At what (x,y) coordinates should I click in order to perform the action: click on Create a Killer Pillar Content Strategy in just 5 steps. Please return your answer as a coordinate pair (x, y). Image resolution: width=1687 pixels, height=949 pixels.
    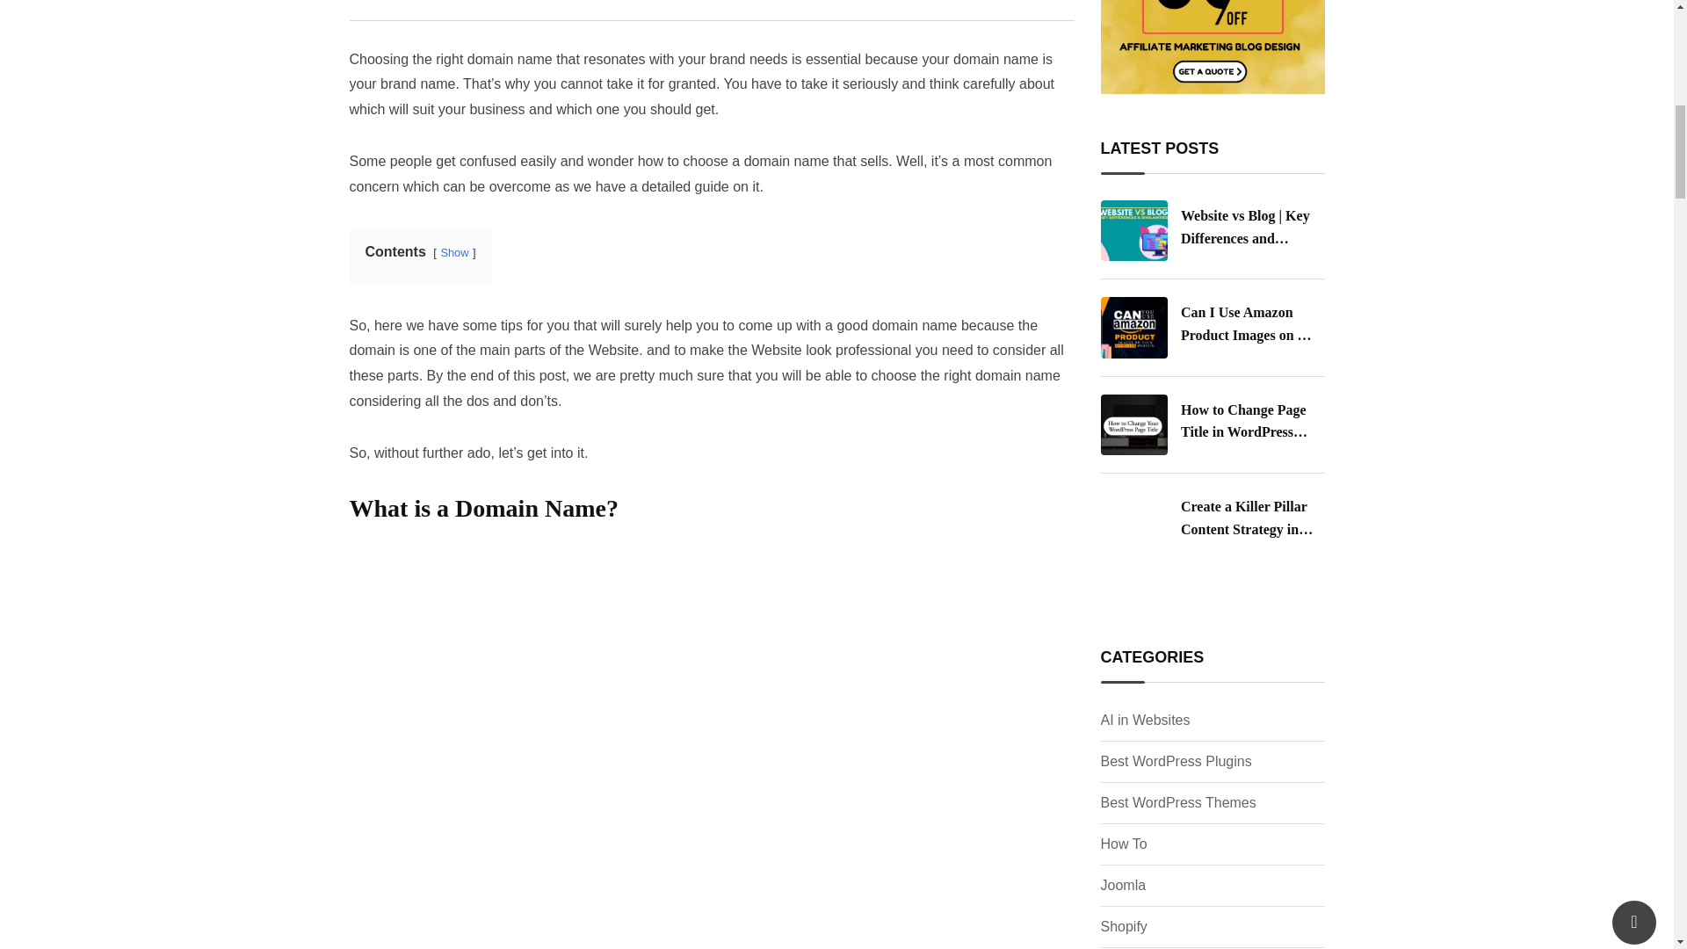
    Looking at the image, I should click on (1133, 525).